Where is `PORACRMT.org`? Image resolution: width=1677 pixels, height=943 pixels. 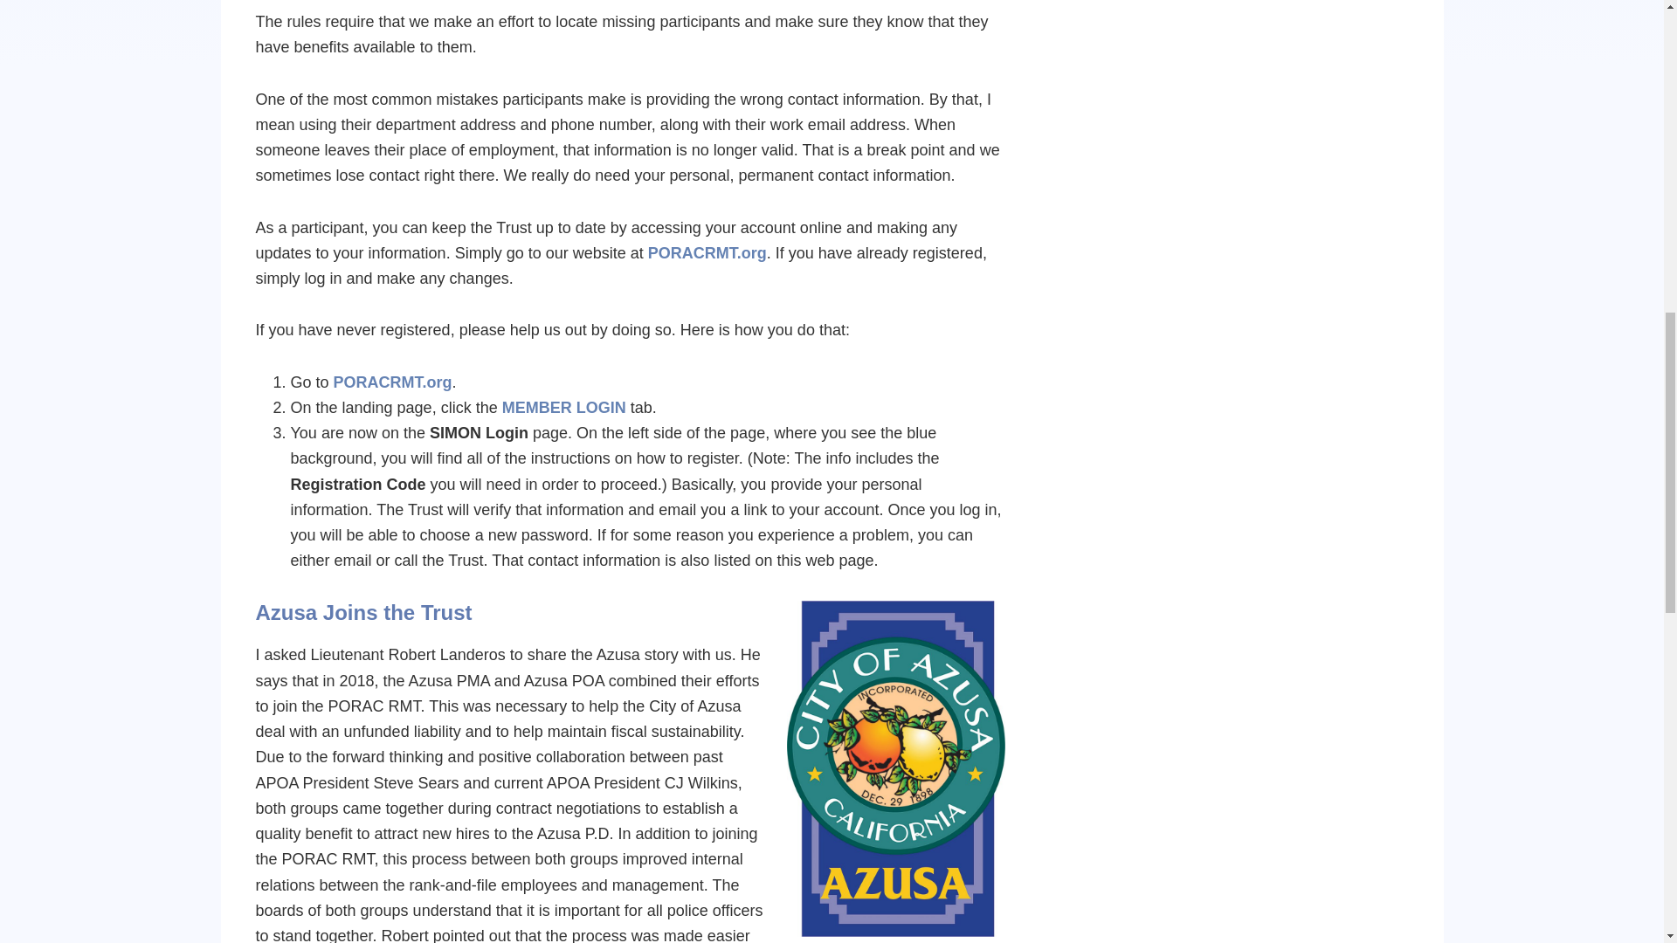
PORACRMT.org is located at coordinates (393, 382).